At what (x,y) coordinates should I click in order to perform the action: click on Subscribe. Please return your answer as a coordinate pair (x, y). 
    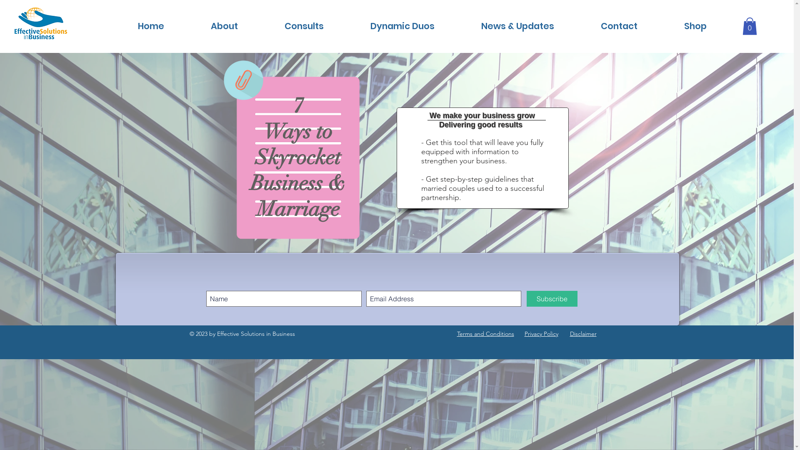
    Looking at the image, I should click on (552, 299).